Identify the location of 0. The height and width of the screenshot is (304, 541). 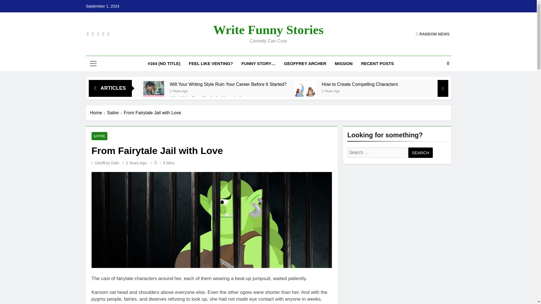
(153, 163).